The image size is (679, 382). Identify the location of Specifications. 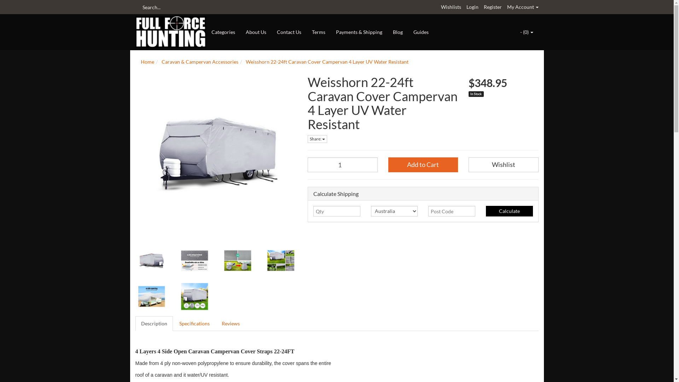
(194, 323).